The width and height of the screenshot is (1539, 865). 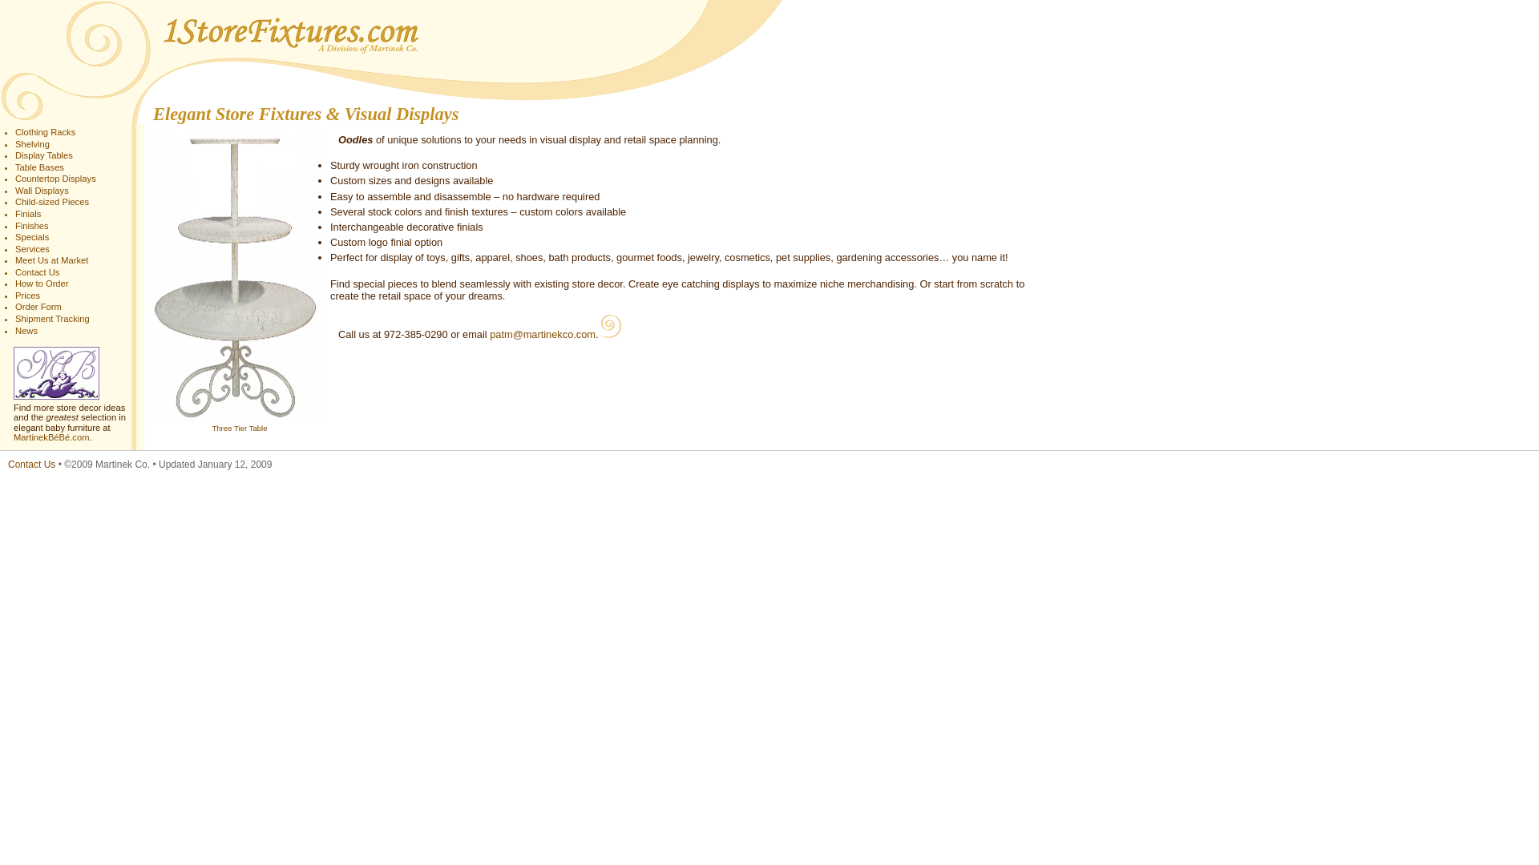 I want to click on Child-sized Pieces, so click(x=52, y=202).